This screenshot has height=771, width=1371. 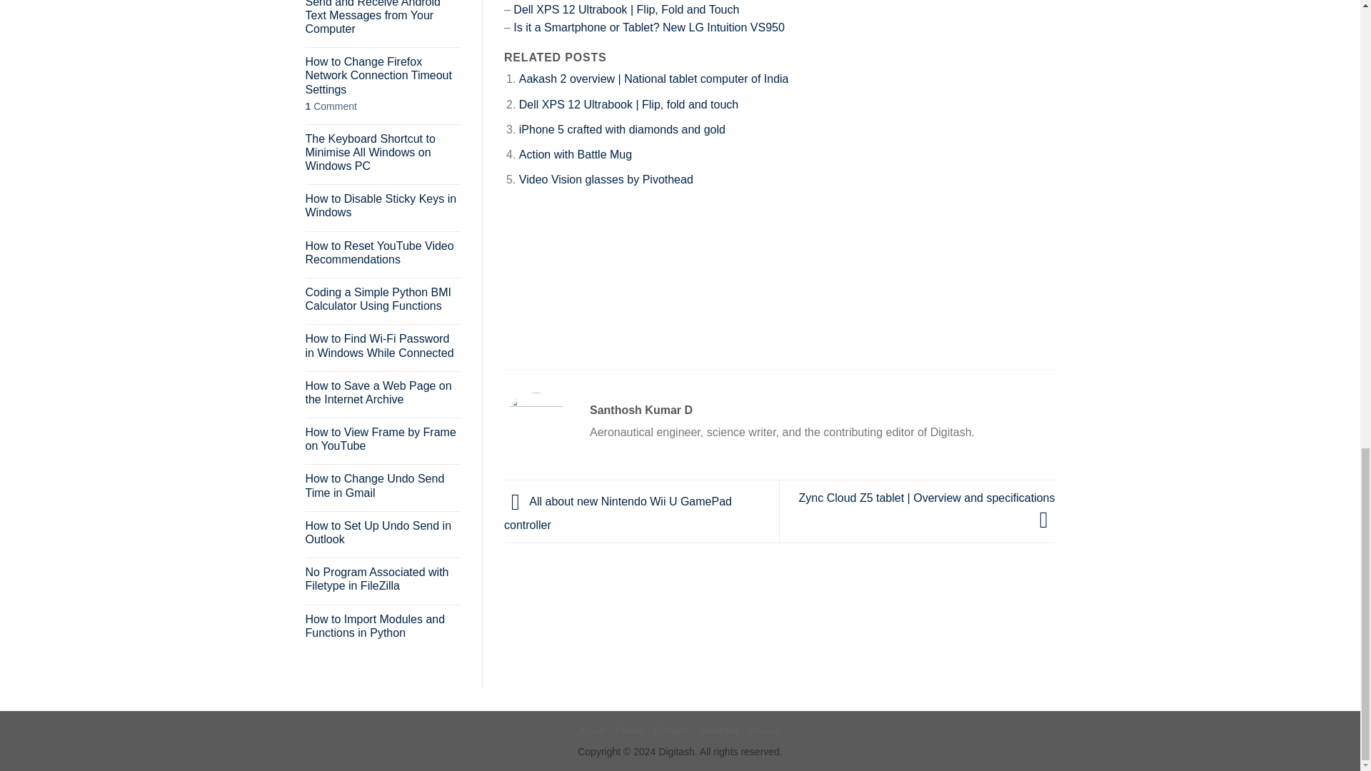 What do you see at coordinates (383, 298) in the screenshot?
I see `Coding a Simple Python BMI Calculator Using Functions` at bounding box center [383, 298].